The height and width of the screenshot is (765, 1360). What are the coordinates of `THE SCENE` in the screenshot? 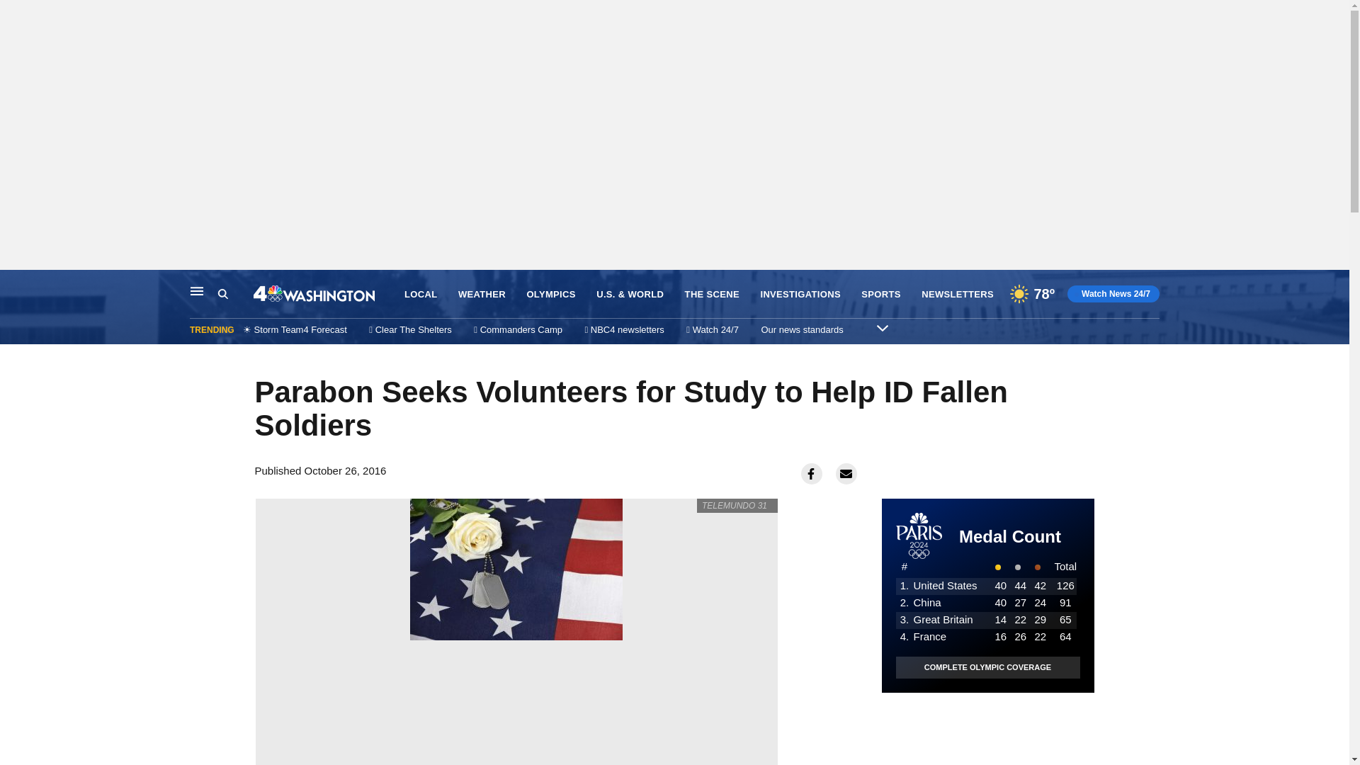 It's located at (713, 295).